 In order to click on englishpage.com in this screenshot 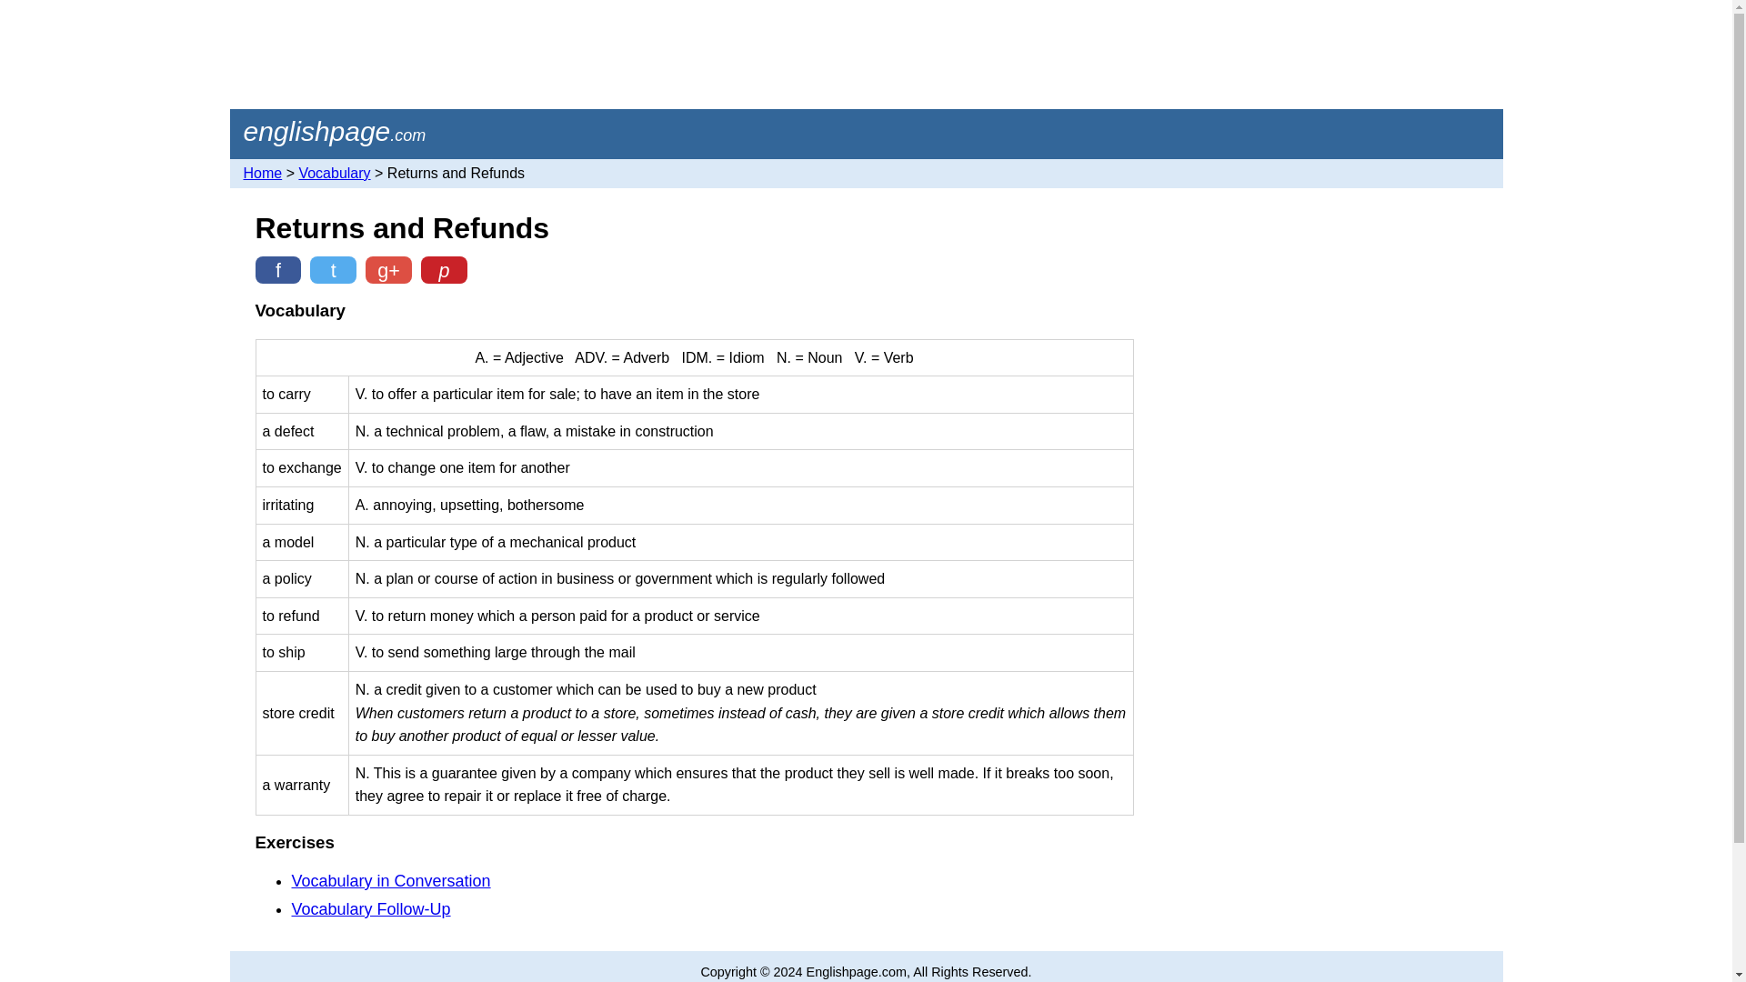, I will do `click(335, 132)`.